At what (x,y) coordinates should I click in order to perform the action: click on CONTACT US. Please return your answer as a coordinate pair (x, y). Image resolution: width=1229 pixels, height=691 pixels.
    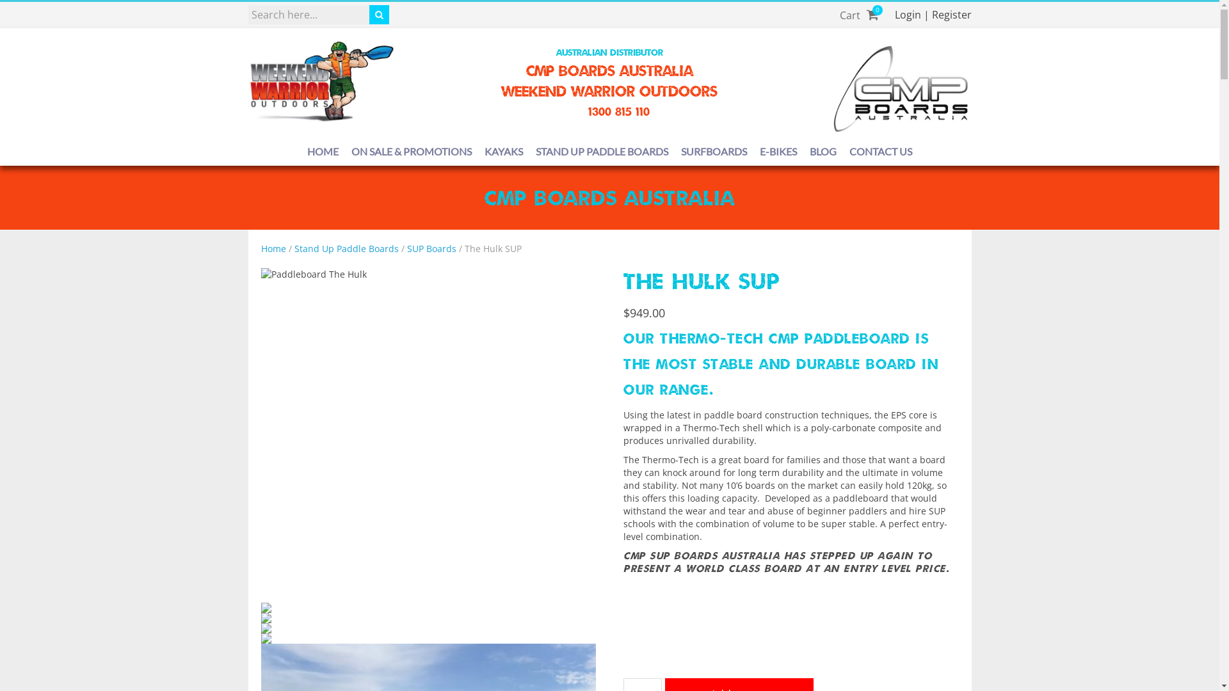
    Looking at the image, I should click on (881, 151).